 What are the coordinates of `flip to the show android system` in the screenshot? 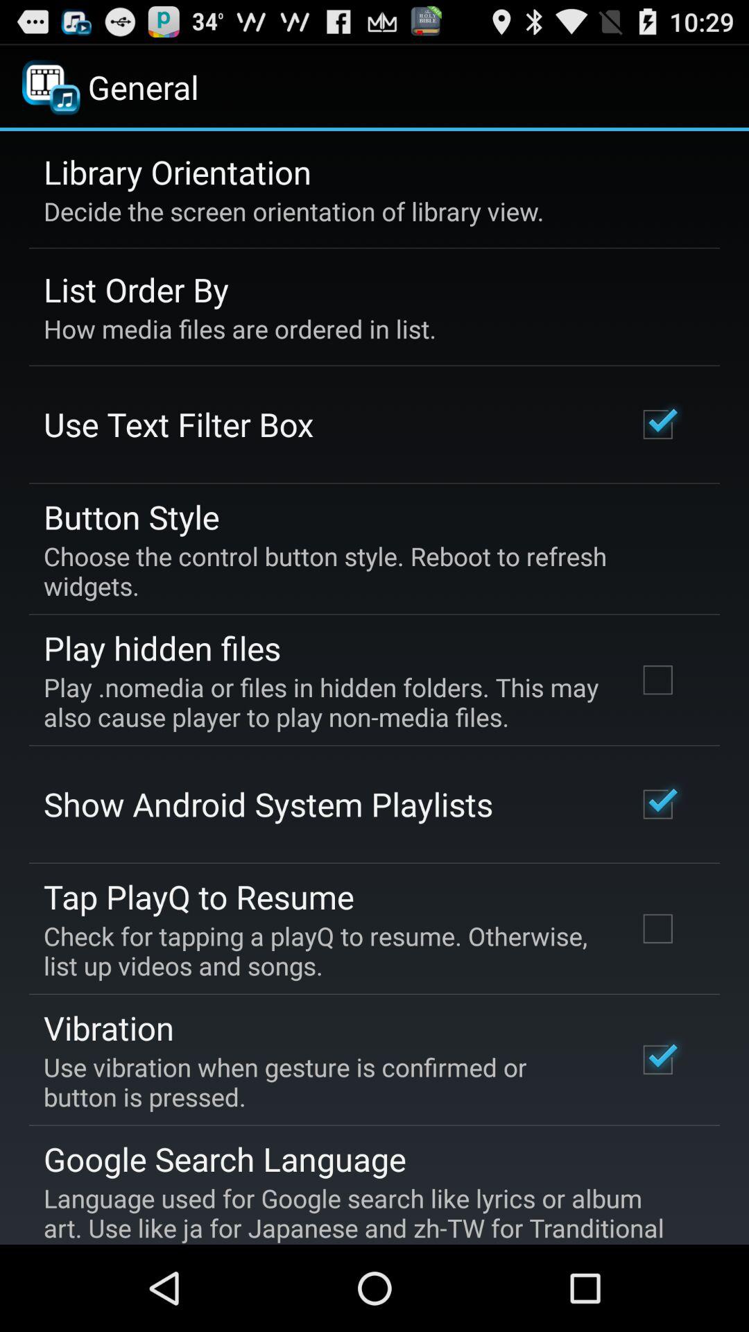 It's located at (268, 804).